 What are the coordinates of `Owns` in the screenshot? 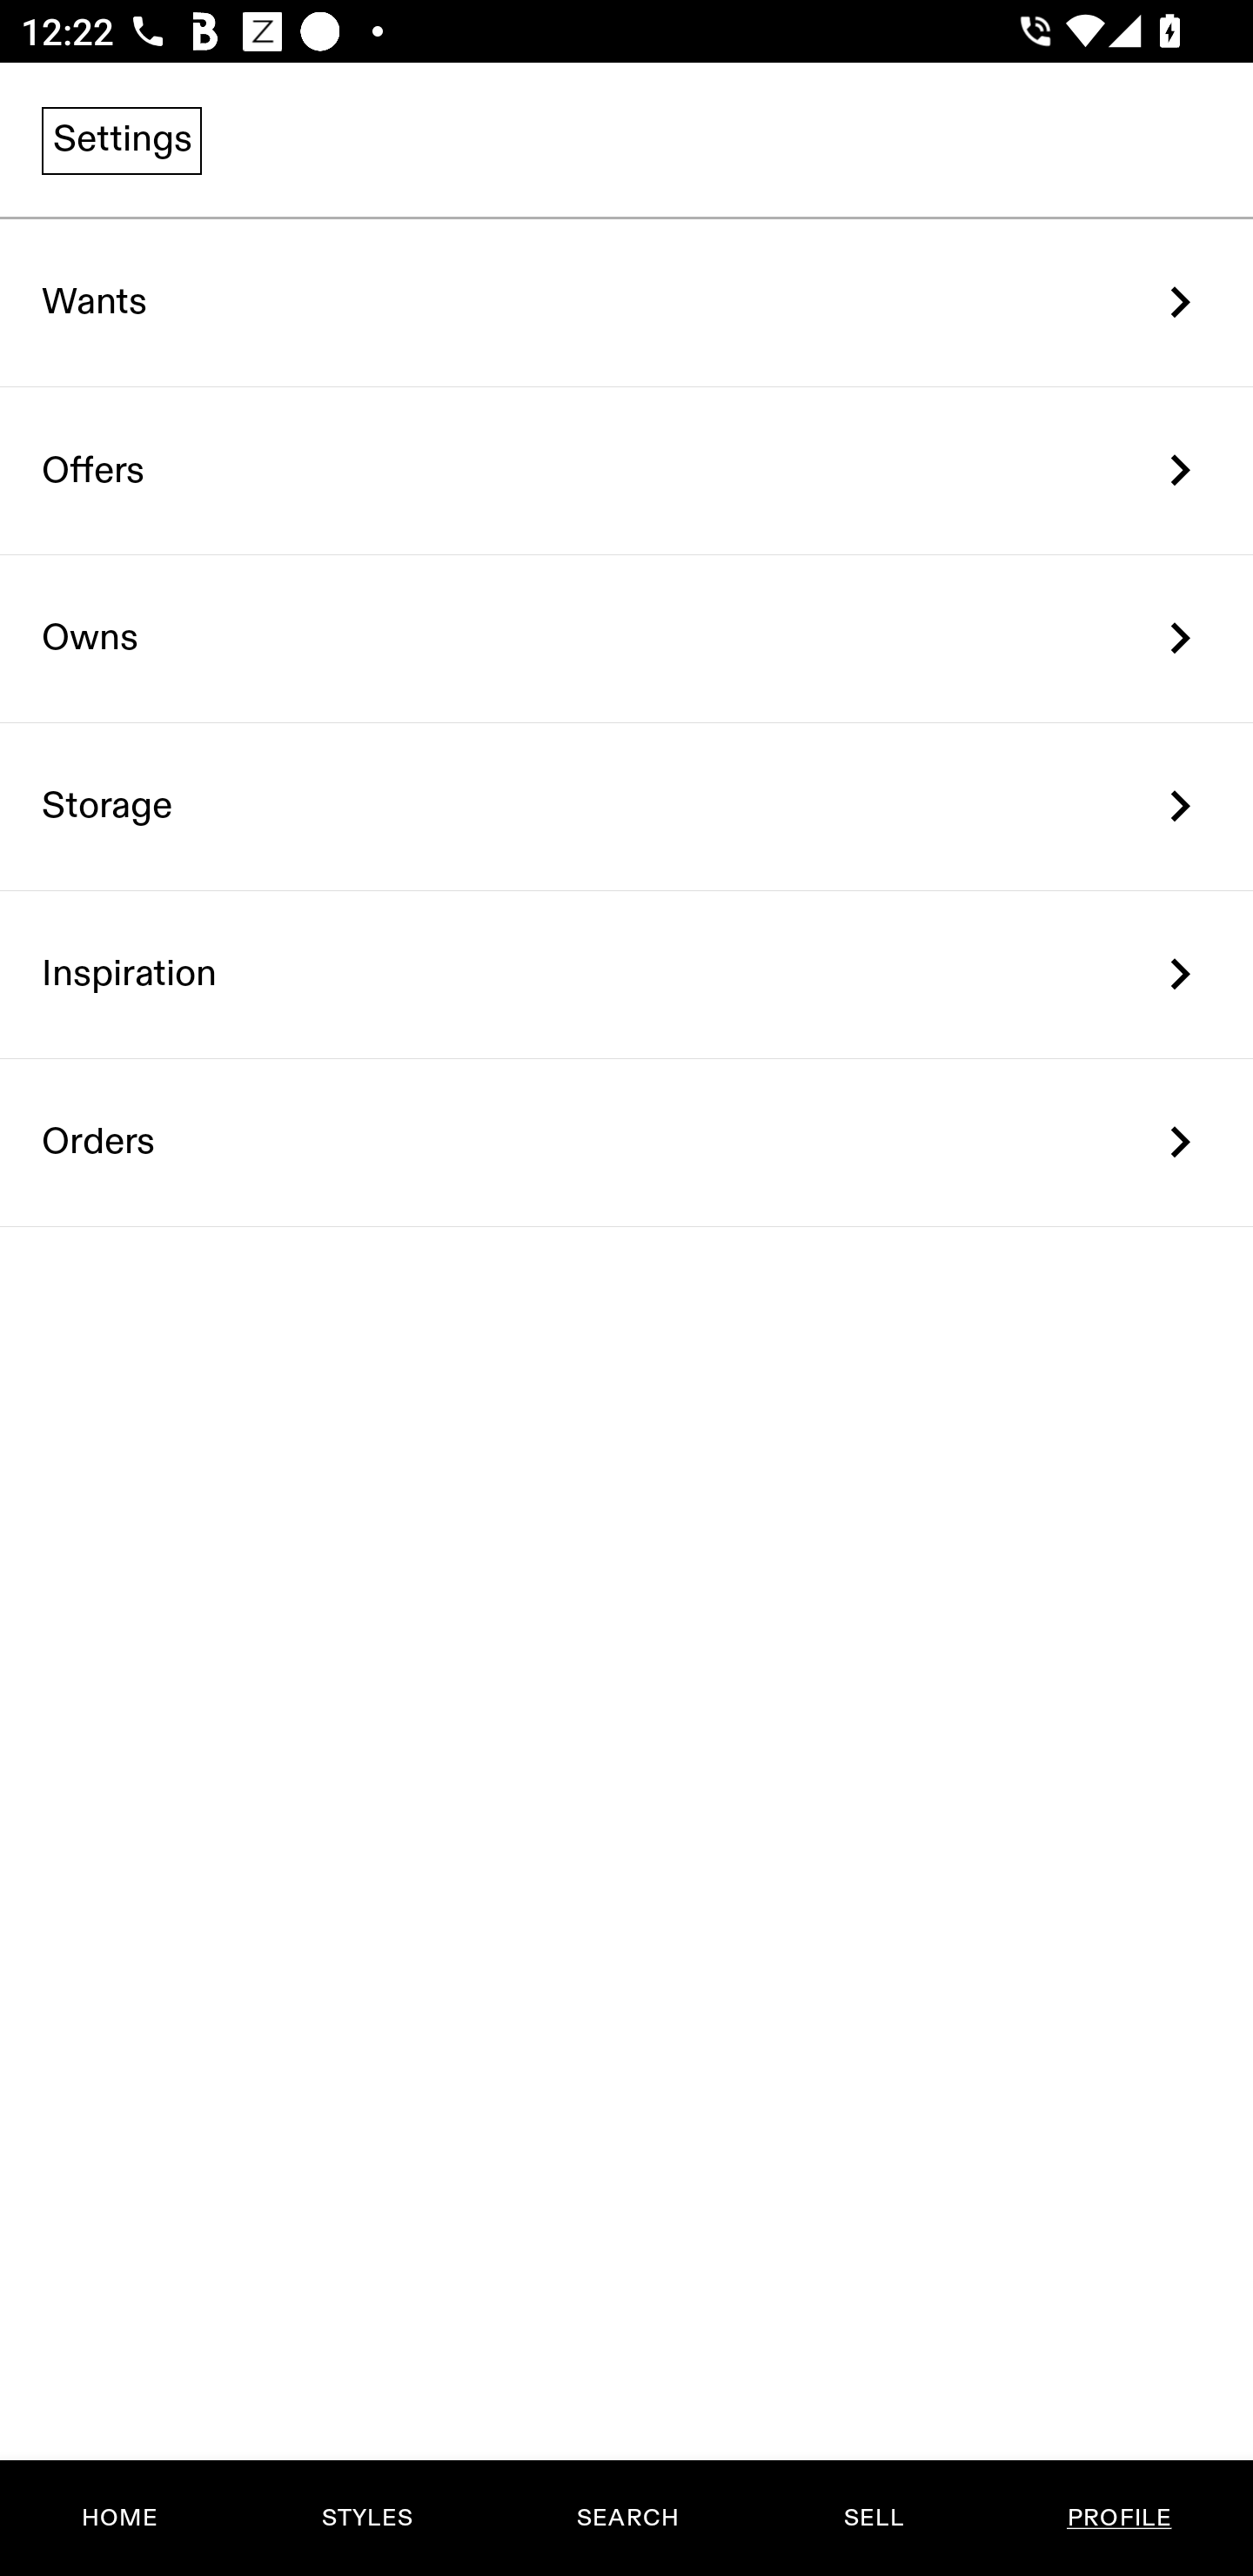 It's located at (626, 639).